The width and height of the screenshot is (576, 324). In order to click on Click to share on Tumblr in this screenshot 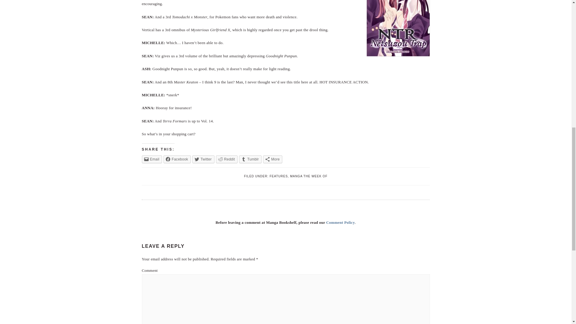, I will do `click(250, 159)`.